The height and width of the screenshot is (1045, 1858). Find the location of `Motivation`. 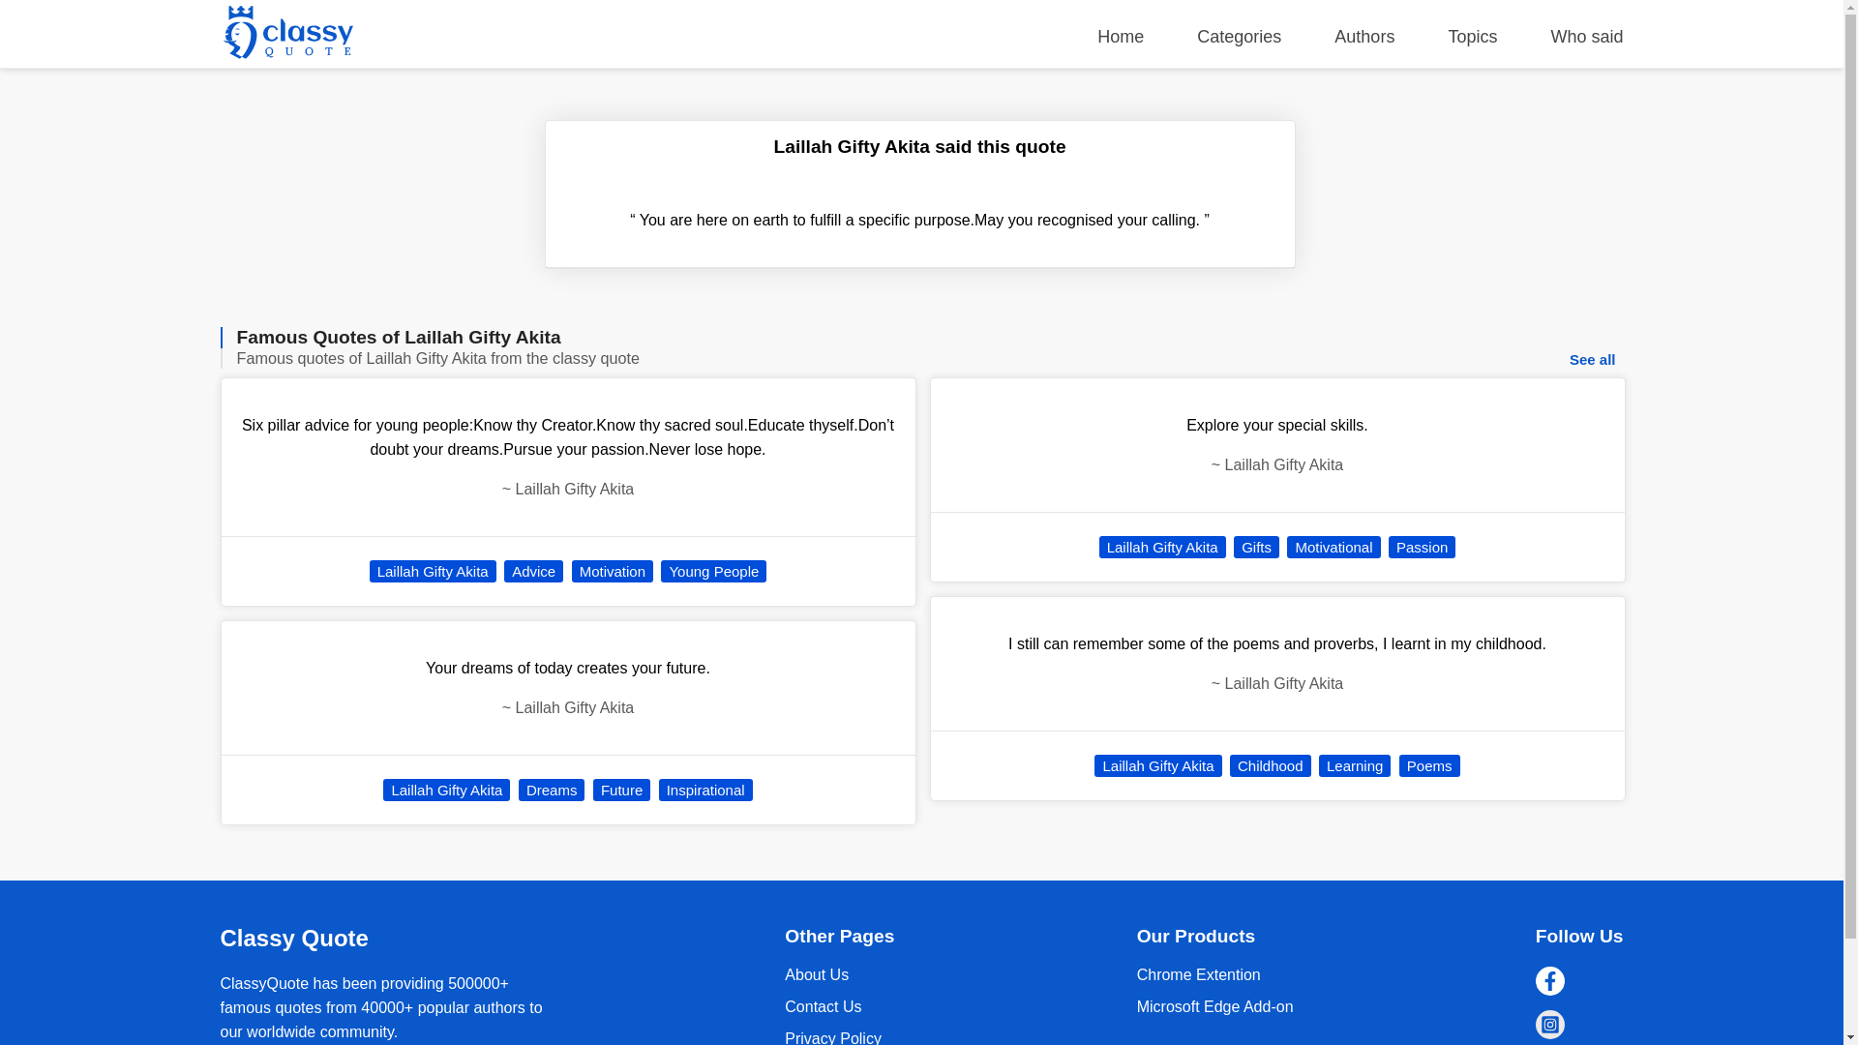

Motivation is located at coordinates (613, 571).